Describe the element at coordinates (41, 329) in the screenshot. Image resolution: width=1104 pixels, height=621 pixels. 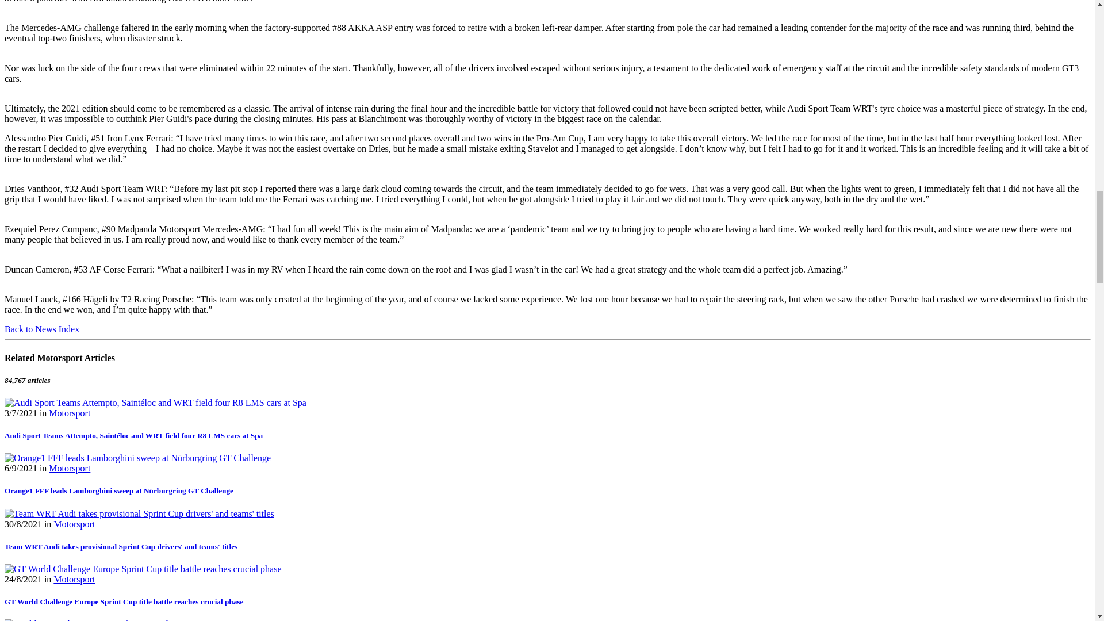
I see `Back to News Index` at that location.